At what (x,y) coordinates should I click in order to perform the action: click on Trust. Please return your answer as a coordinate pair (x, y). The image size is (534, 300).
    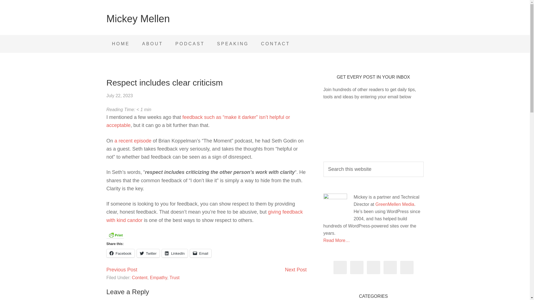
    Looking at the image, I should click on (175, 277).